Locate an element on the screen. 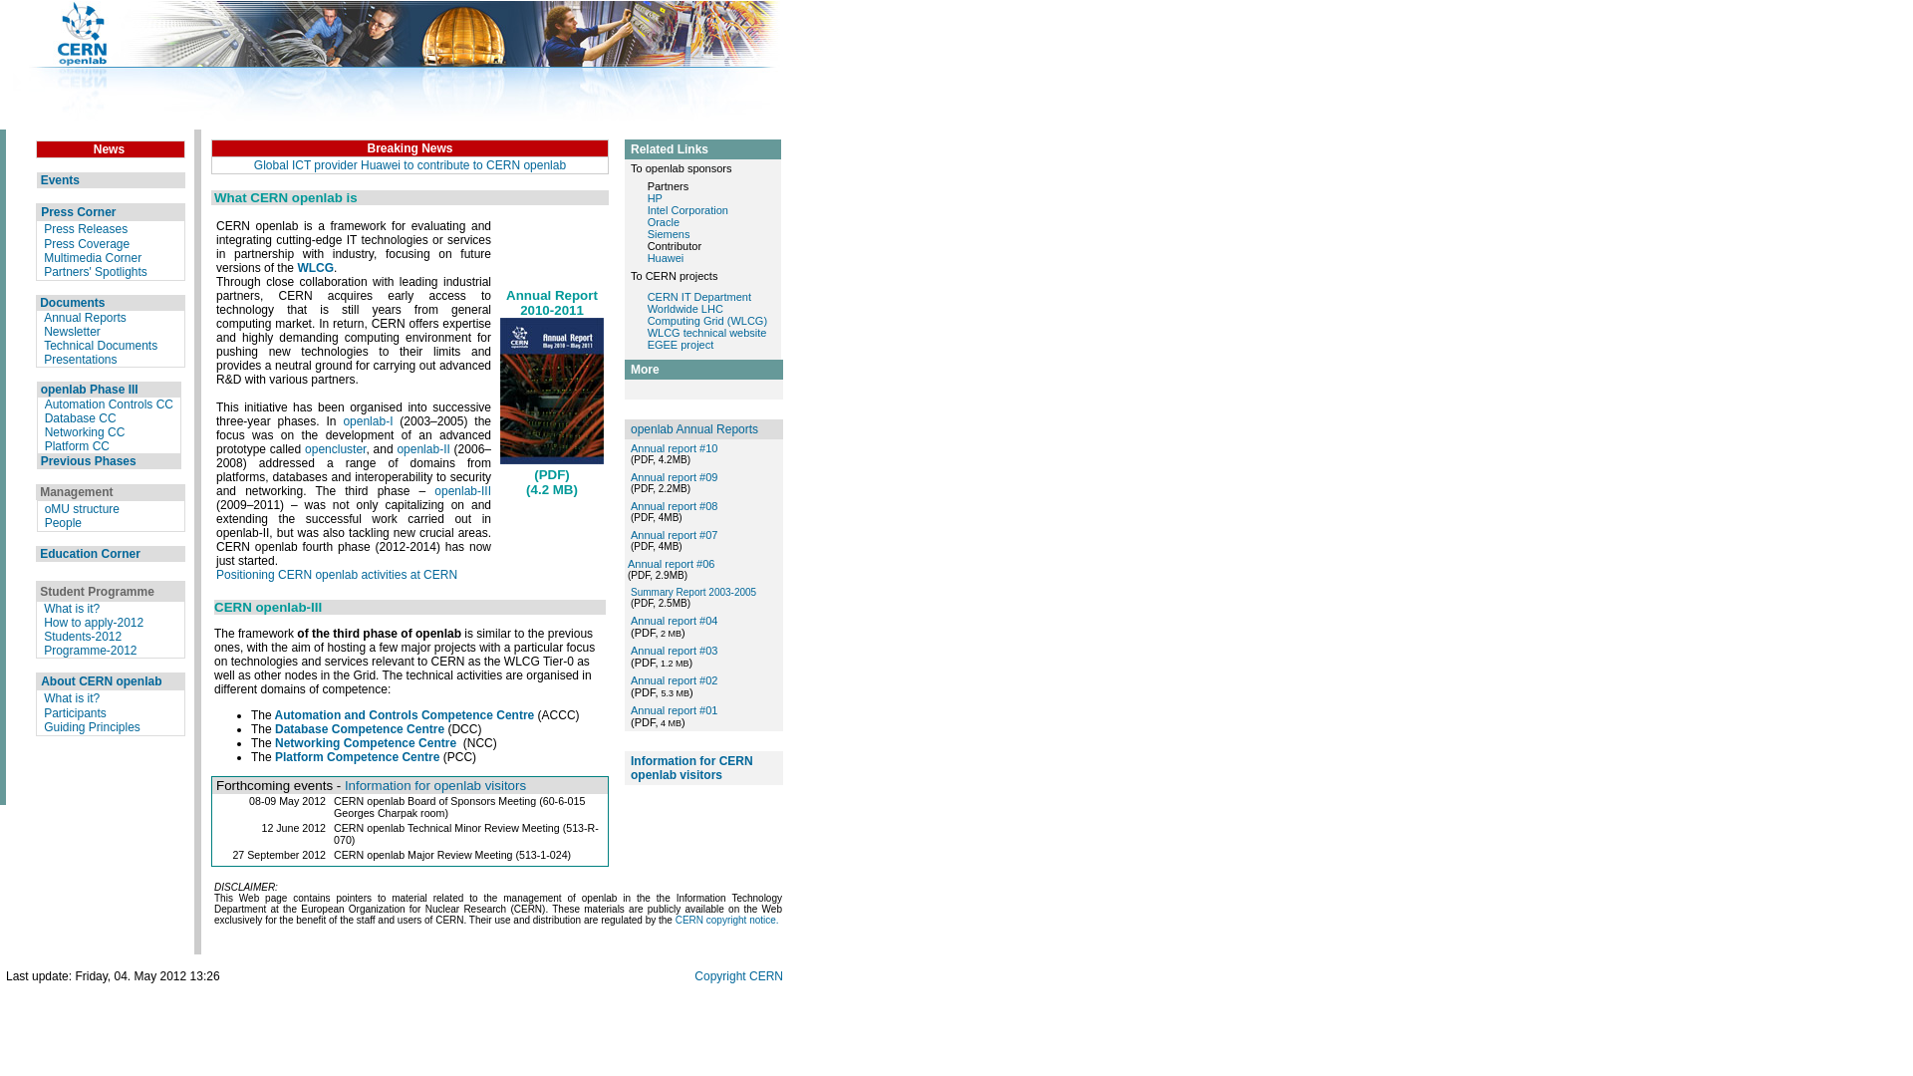 This screenshot has height=1076, width=1913. Annual report #07 is located at coordinates (674, 535).